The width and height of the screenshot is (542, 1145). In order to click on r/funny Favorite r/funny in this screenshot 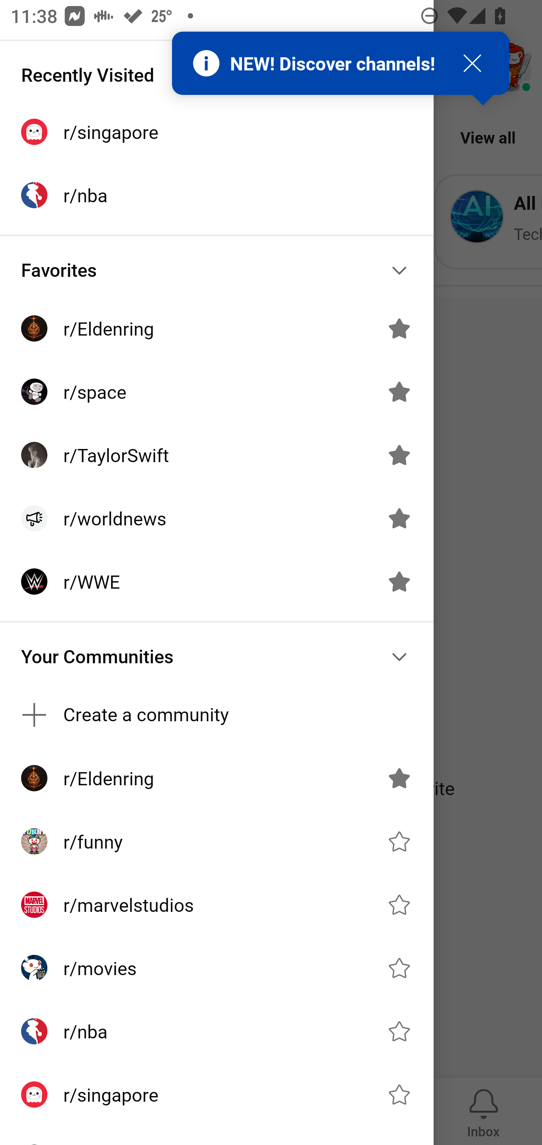, I will do `click(217, 841)`.